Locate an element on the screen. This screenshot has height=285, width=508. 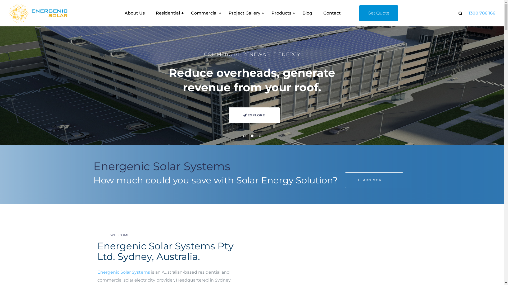
Project Gallery is located at coordinates (244, 13).